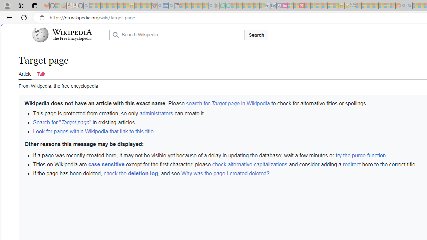 The height and width of the screenshot is (240, 427). What do you see at coordinates (130, 173) in the screenshot?
I see `check the deletion log` at bounding box center [130, 173].